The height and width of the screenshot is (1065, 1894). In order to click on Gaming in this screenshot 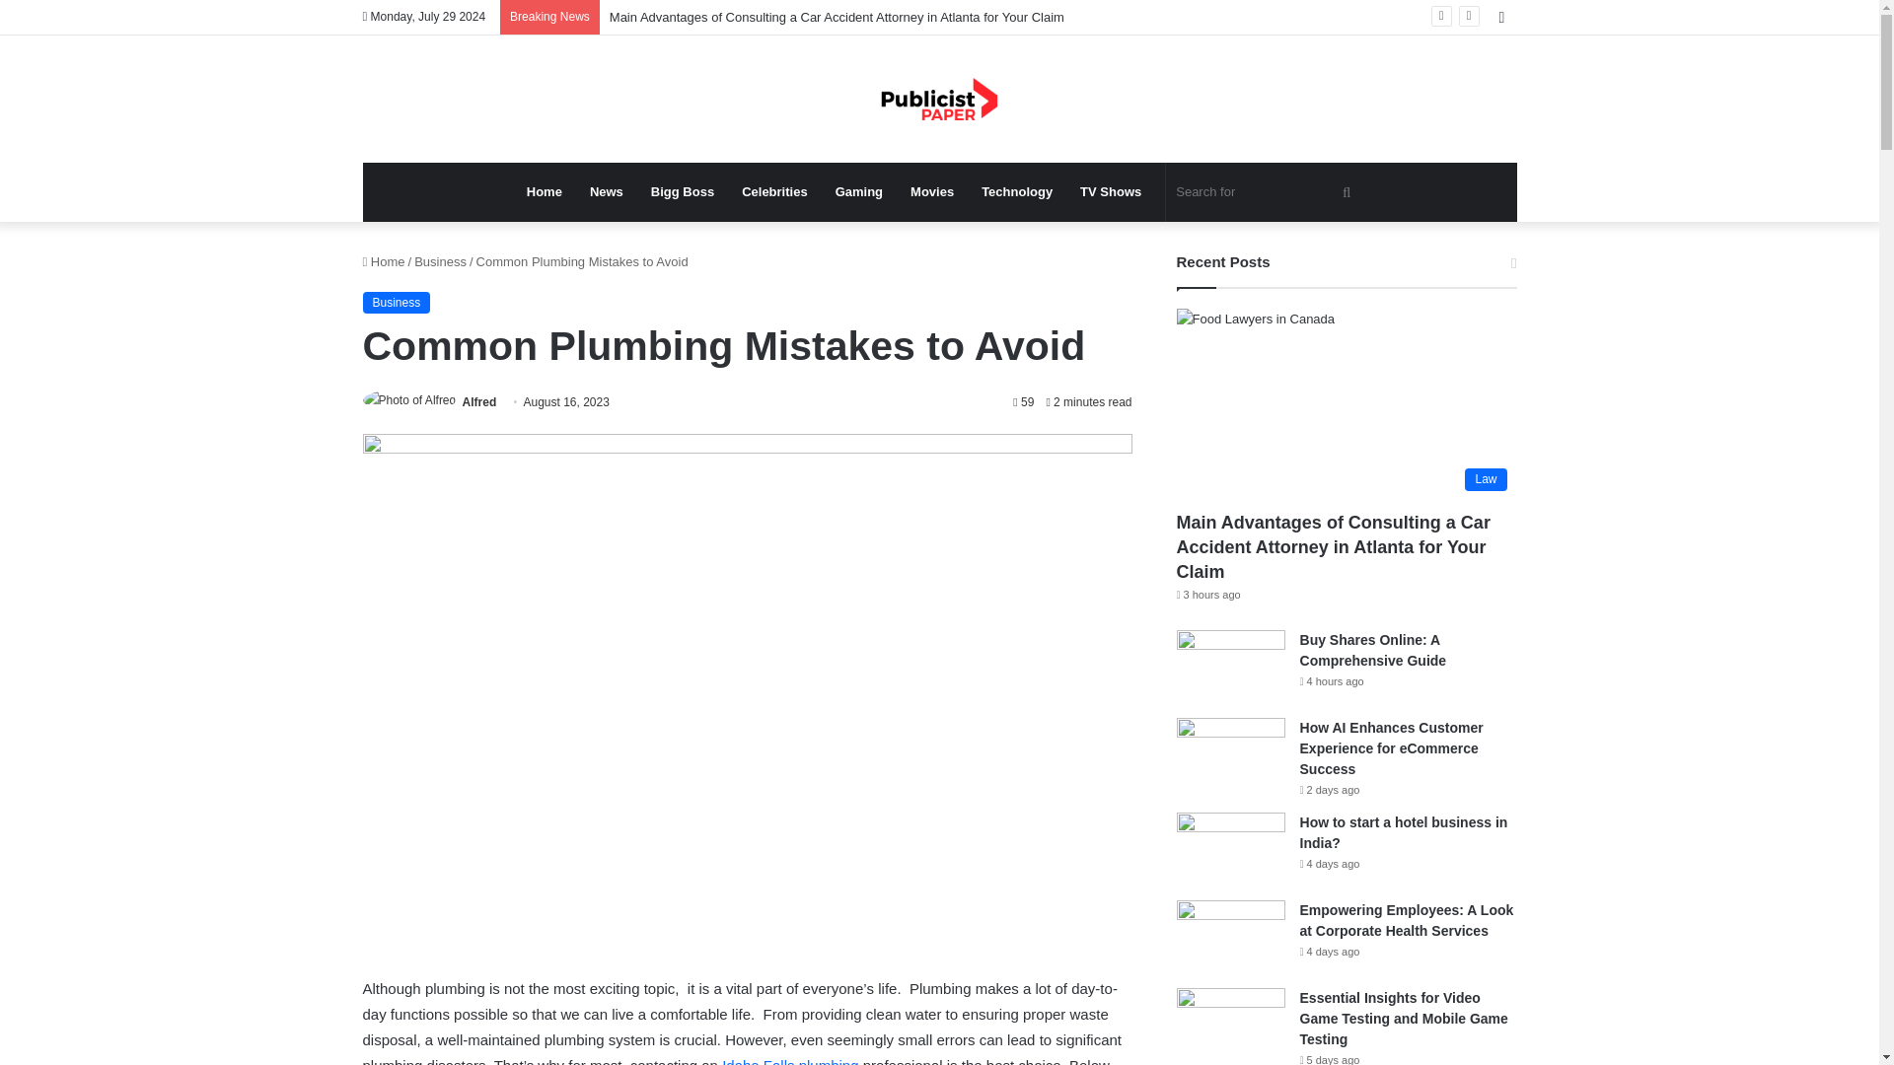, I will do `click(858, 191)`.